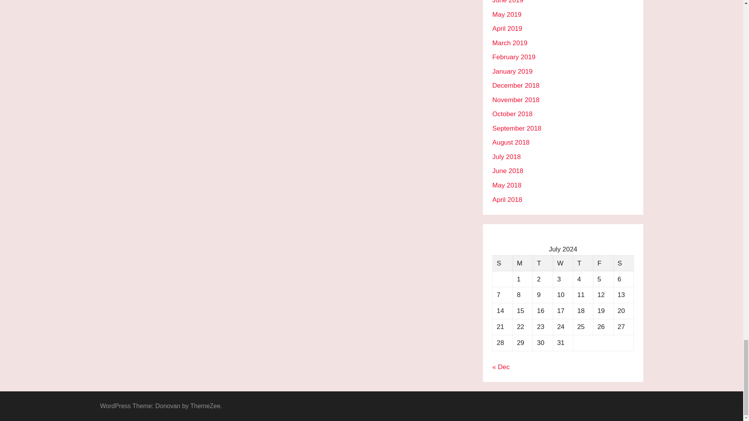  What do you see at coordinates (522, 263) in the screenshot?
I see `Monday` at bounding box center [522, 263].